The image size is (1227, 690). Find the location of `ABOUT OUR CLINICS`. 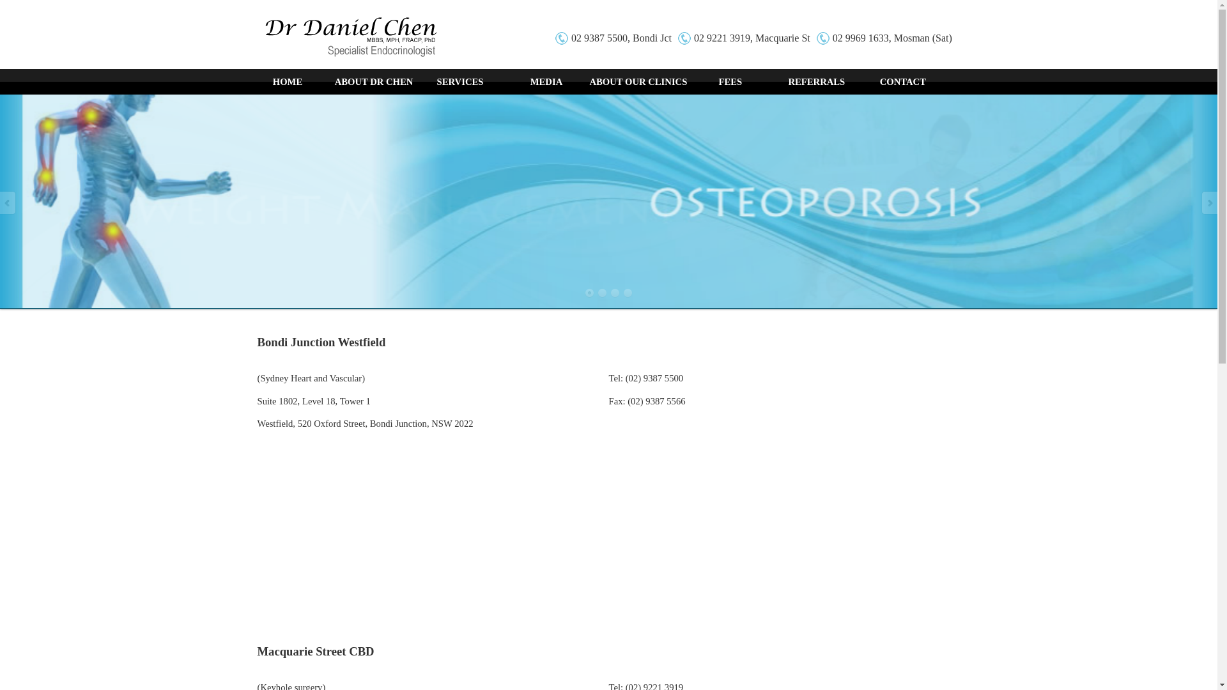

ABOUT OUR CLINICS is located at coordinates (638, 82).